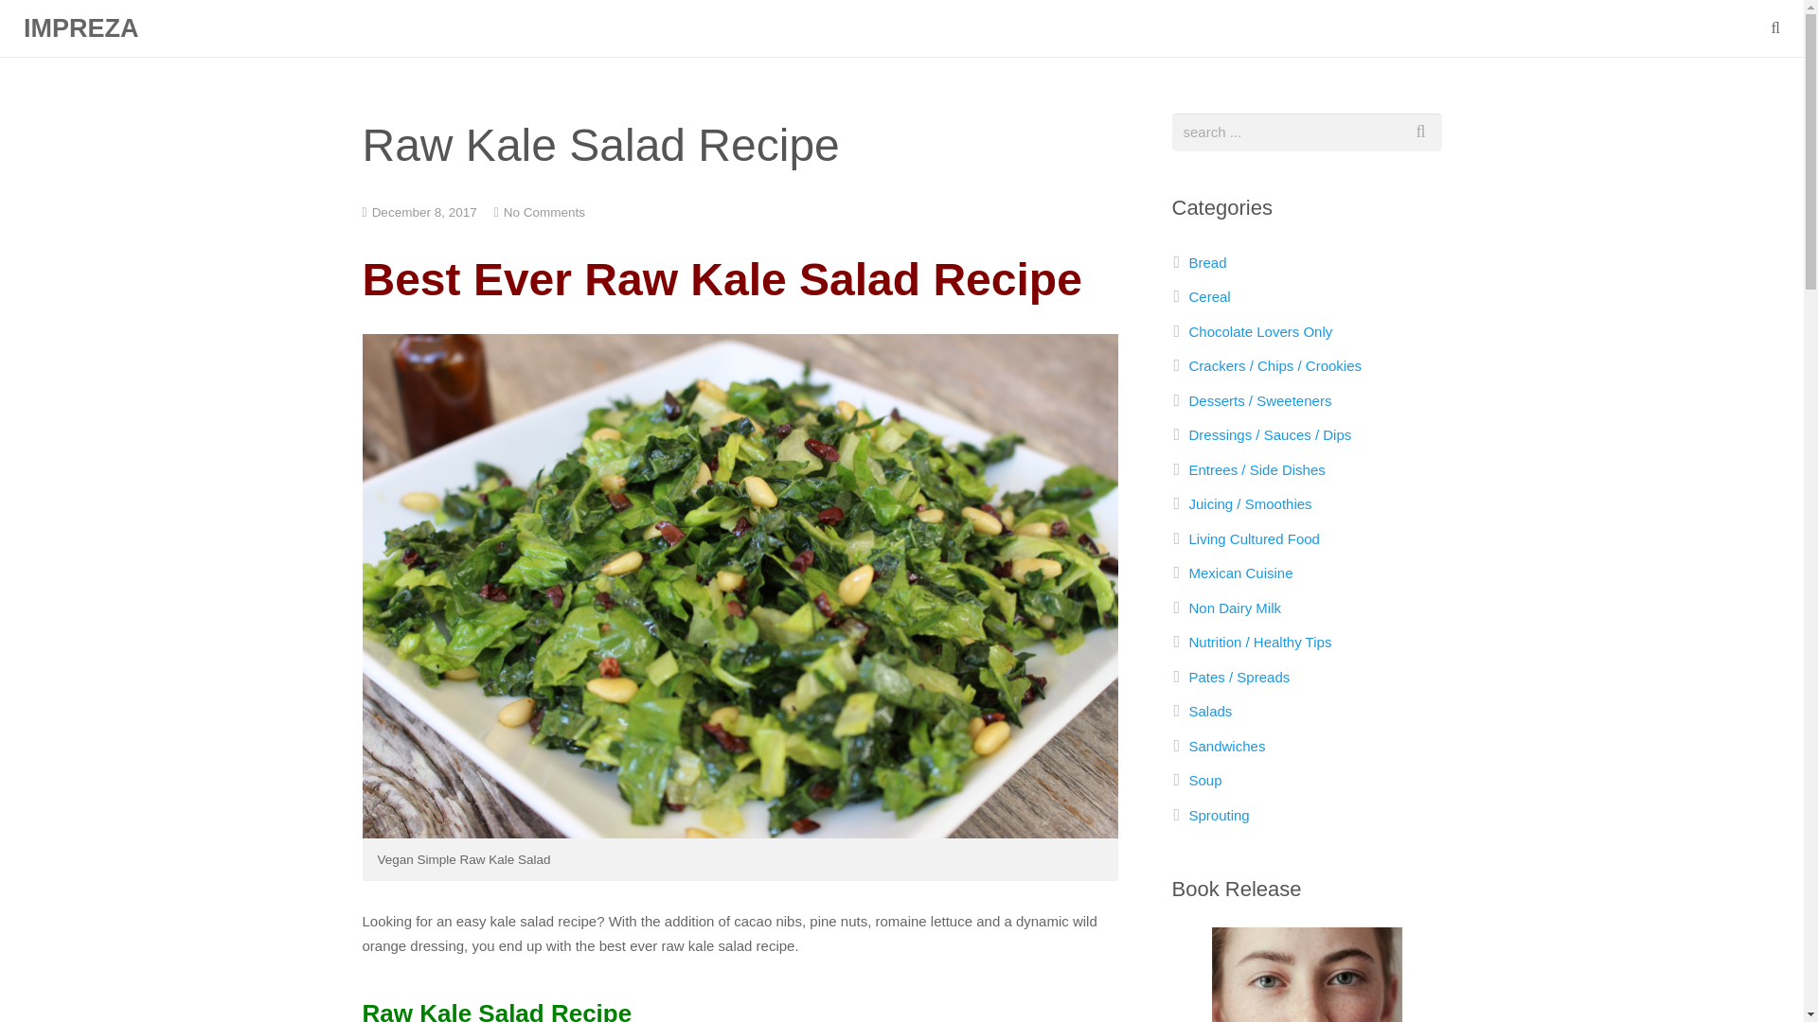  Describe the element at coordinates (544, 212) in the screenshot. I see `No Comments` at that location.